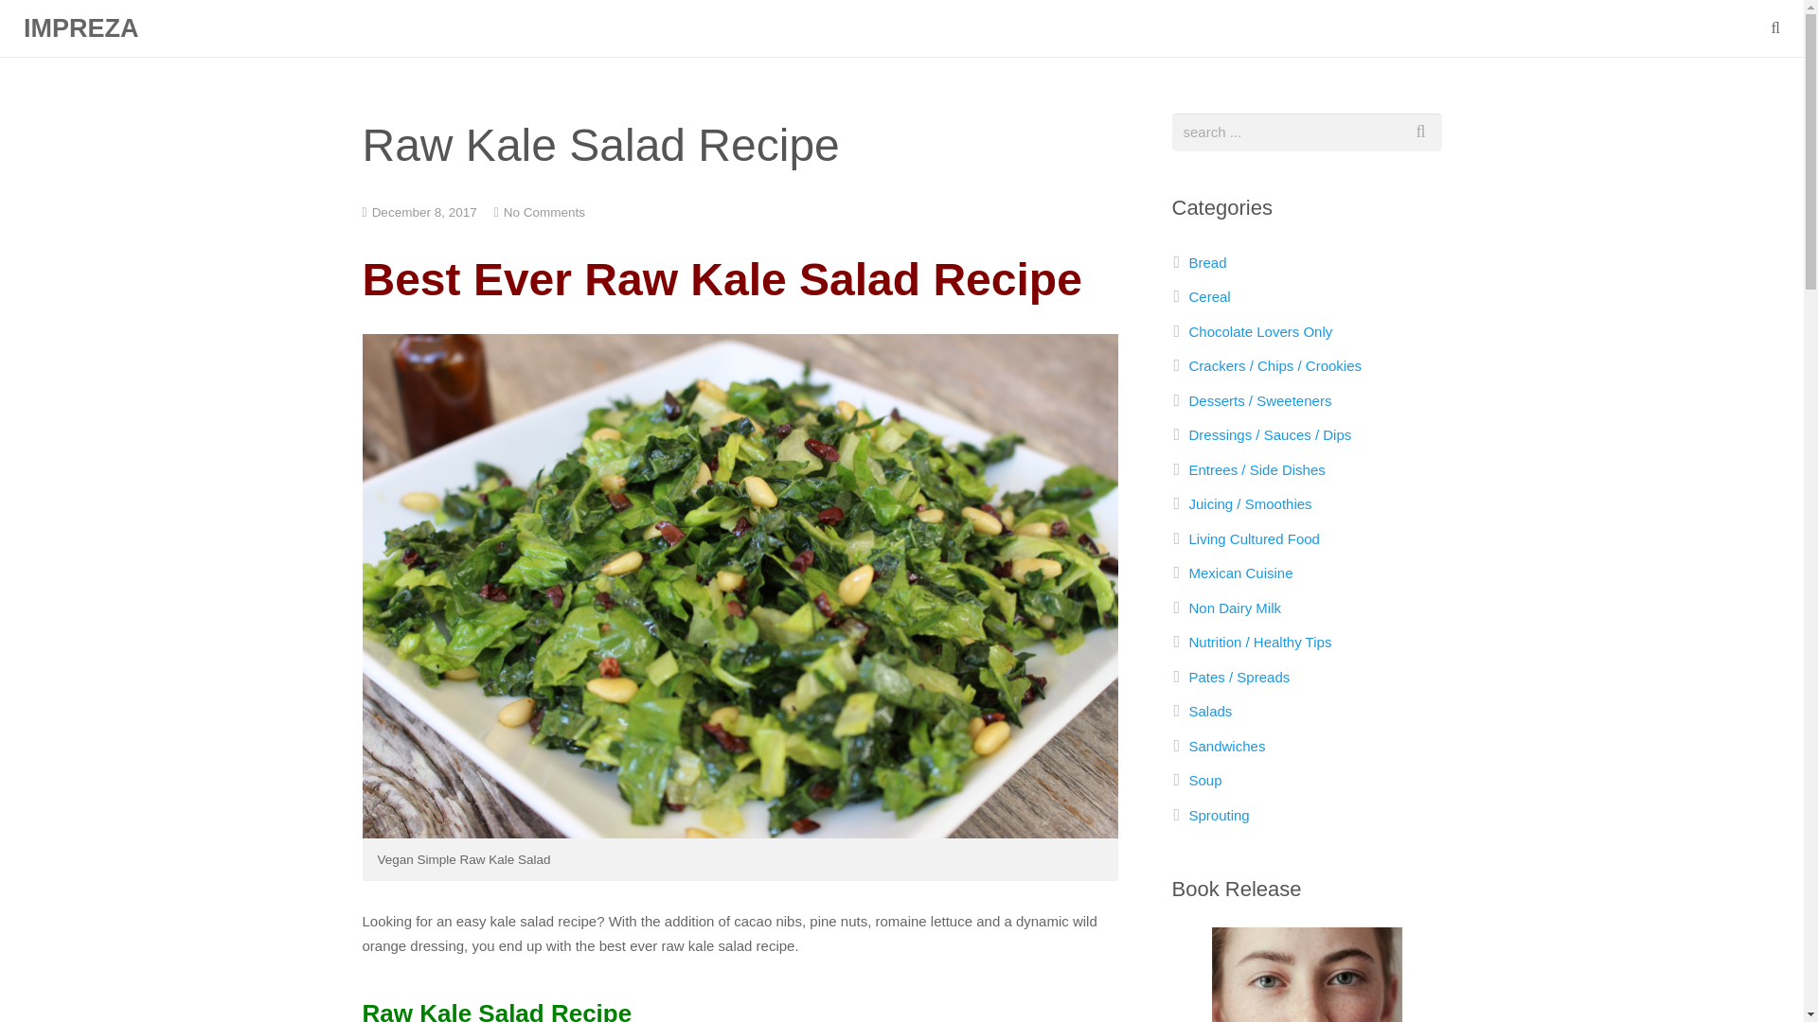  Describe the element at coordinates (544, 212) in the screenshot. I see `No Comments` at that location.